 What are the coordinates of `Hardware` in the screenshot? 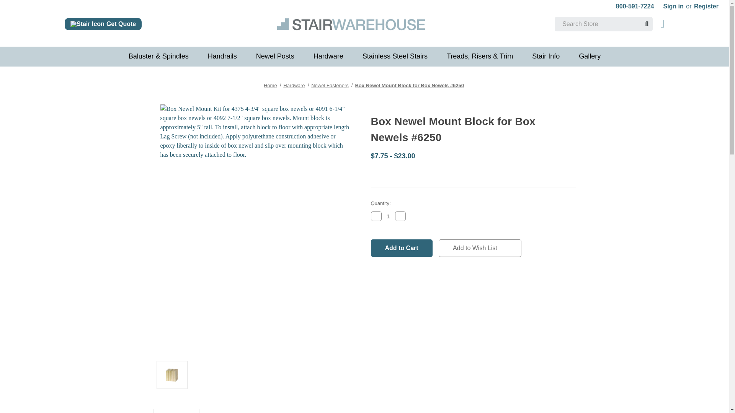 It's located at (328, 57).